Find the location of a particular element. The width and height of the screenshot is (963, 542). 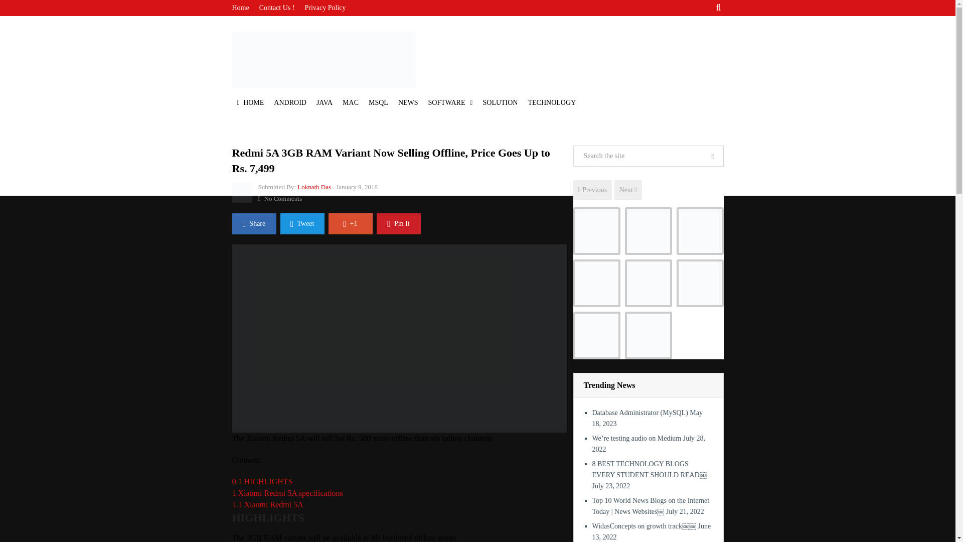

NEWS is located at coordinates (408, 102).